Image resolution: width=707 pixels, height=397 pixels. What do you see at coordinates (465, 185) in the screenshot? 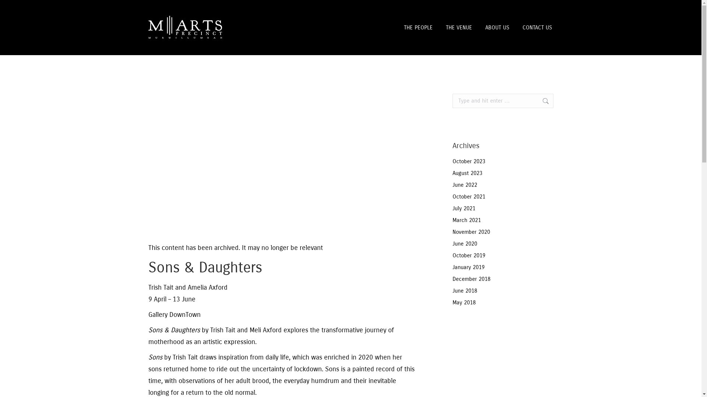
I see `June 2022` at bounding box center [465, 185].